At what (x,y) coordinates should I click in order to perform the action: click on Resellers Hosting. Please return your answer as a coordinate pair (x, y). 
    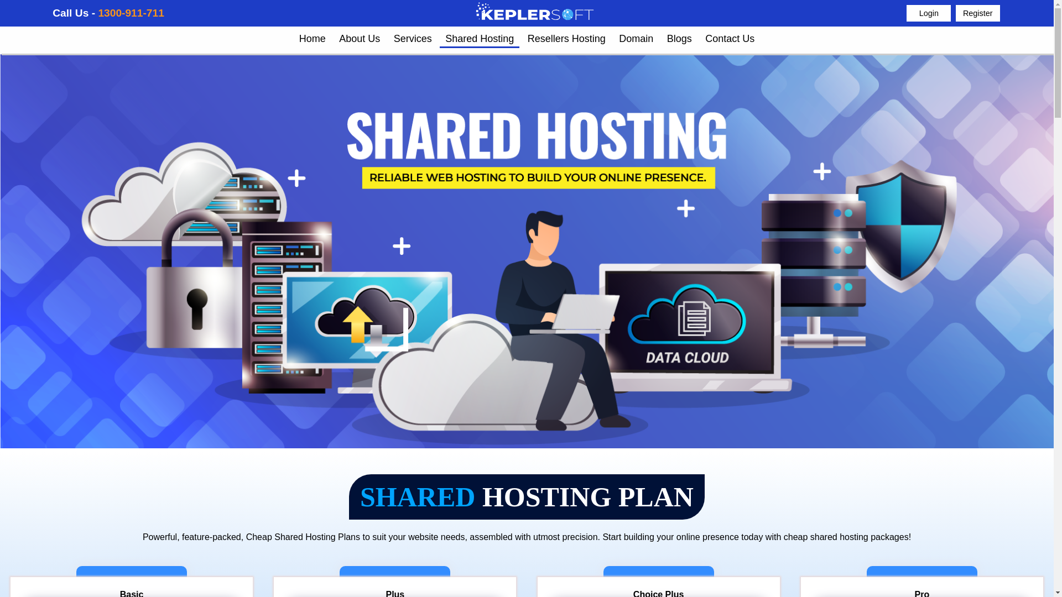
    Looking at the image, I should click on (566, 37).